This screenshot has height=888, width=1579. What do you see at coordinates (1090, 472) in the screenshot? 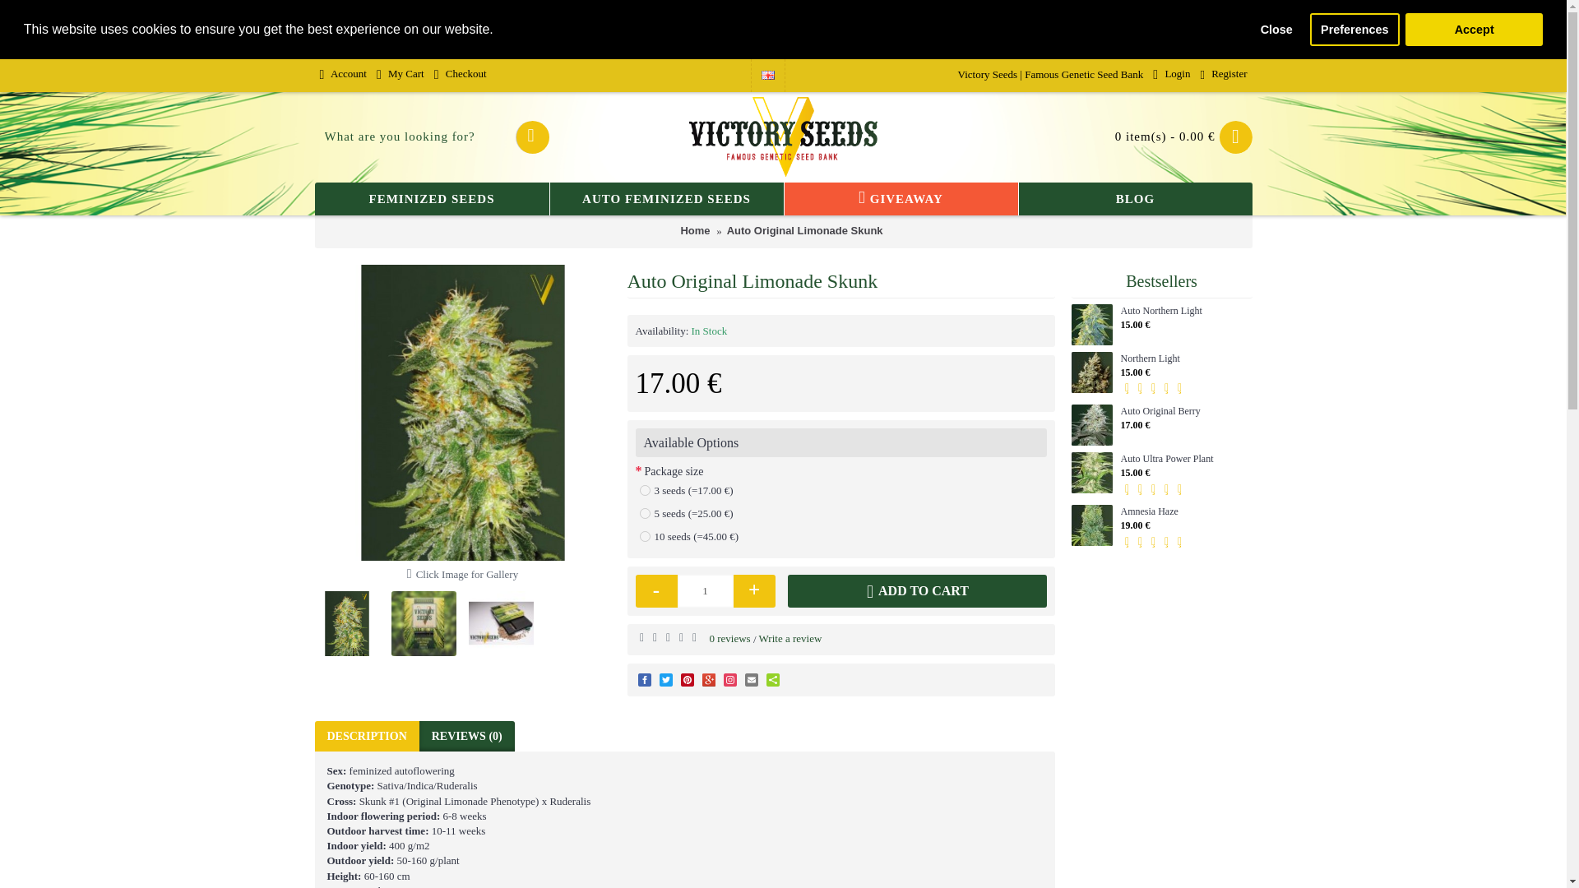
I see `Auto Ultra Power Plant` at bounding box center [1090, 472].